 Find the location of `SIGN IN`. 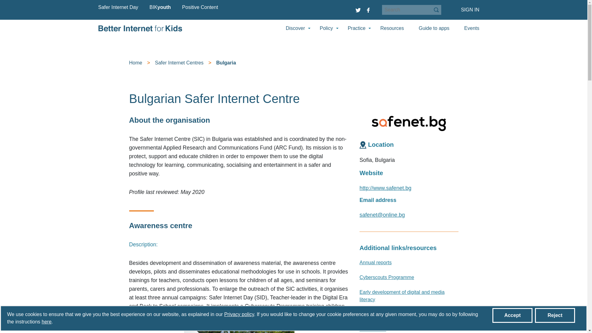

SIGN IN is located at coordinates (470, 10).